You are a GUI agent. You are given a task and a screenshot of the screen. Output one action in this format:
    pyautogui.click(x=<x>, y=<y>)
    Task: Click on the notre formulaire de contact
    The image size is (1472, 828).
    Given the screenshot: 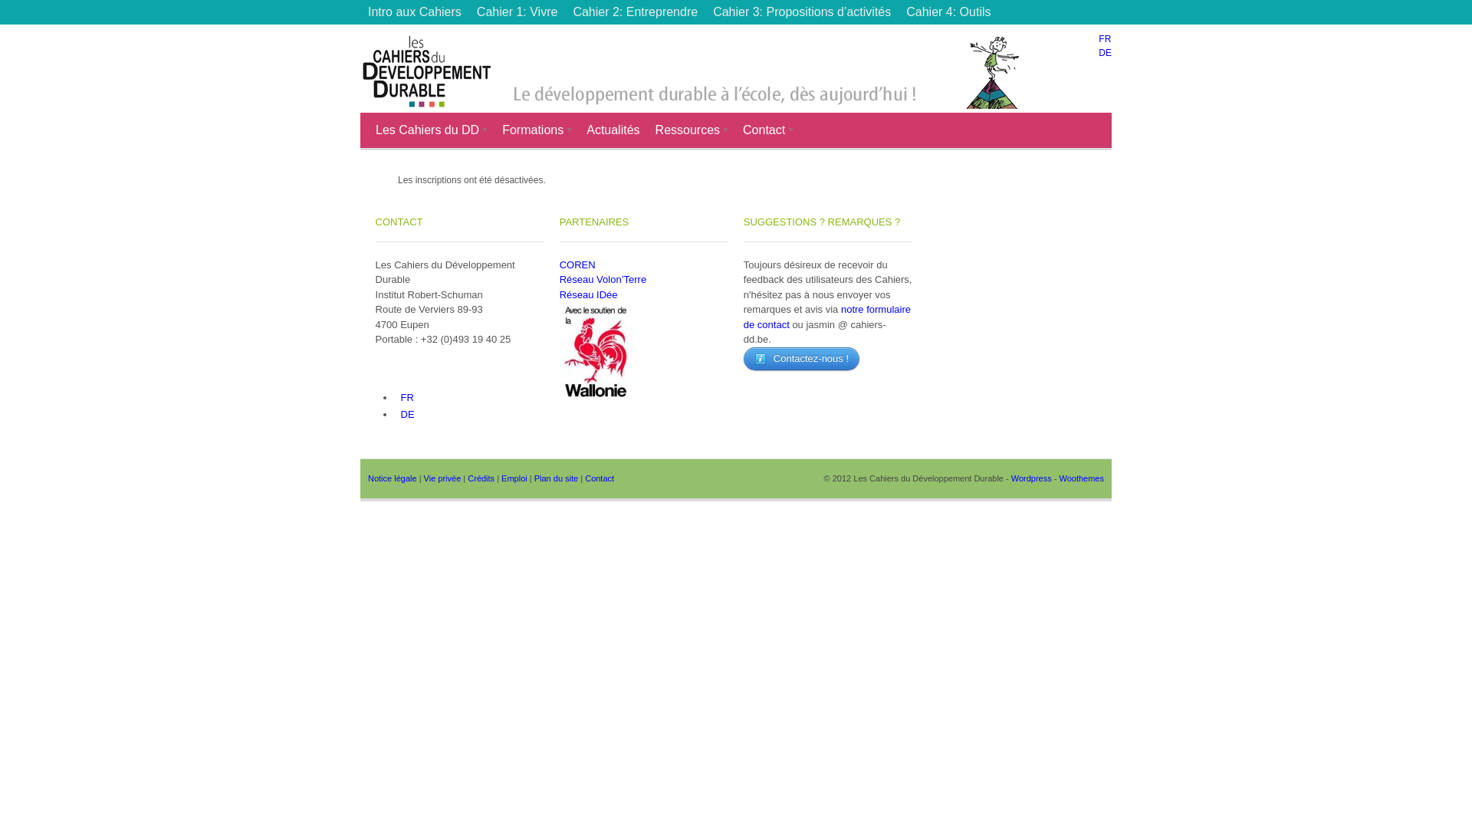 What is the action you would take?
    pyautogui.click(x=827, y=317)
    